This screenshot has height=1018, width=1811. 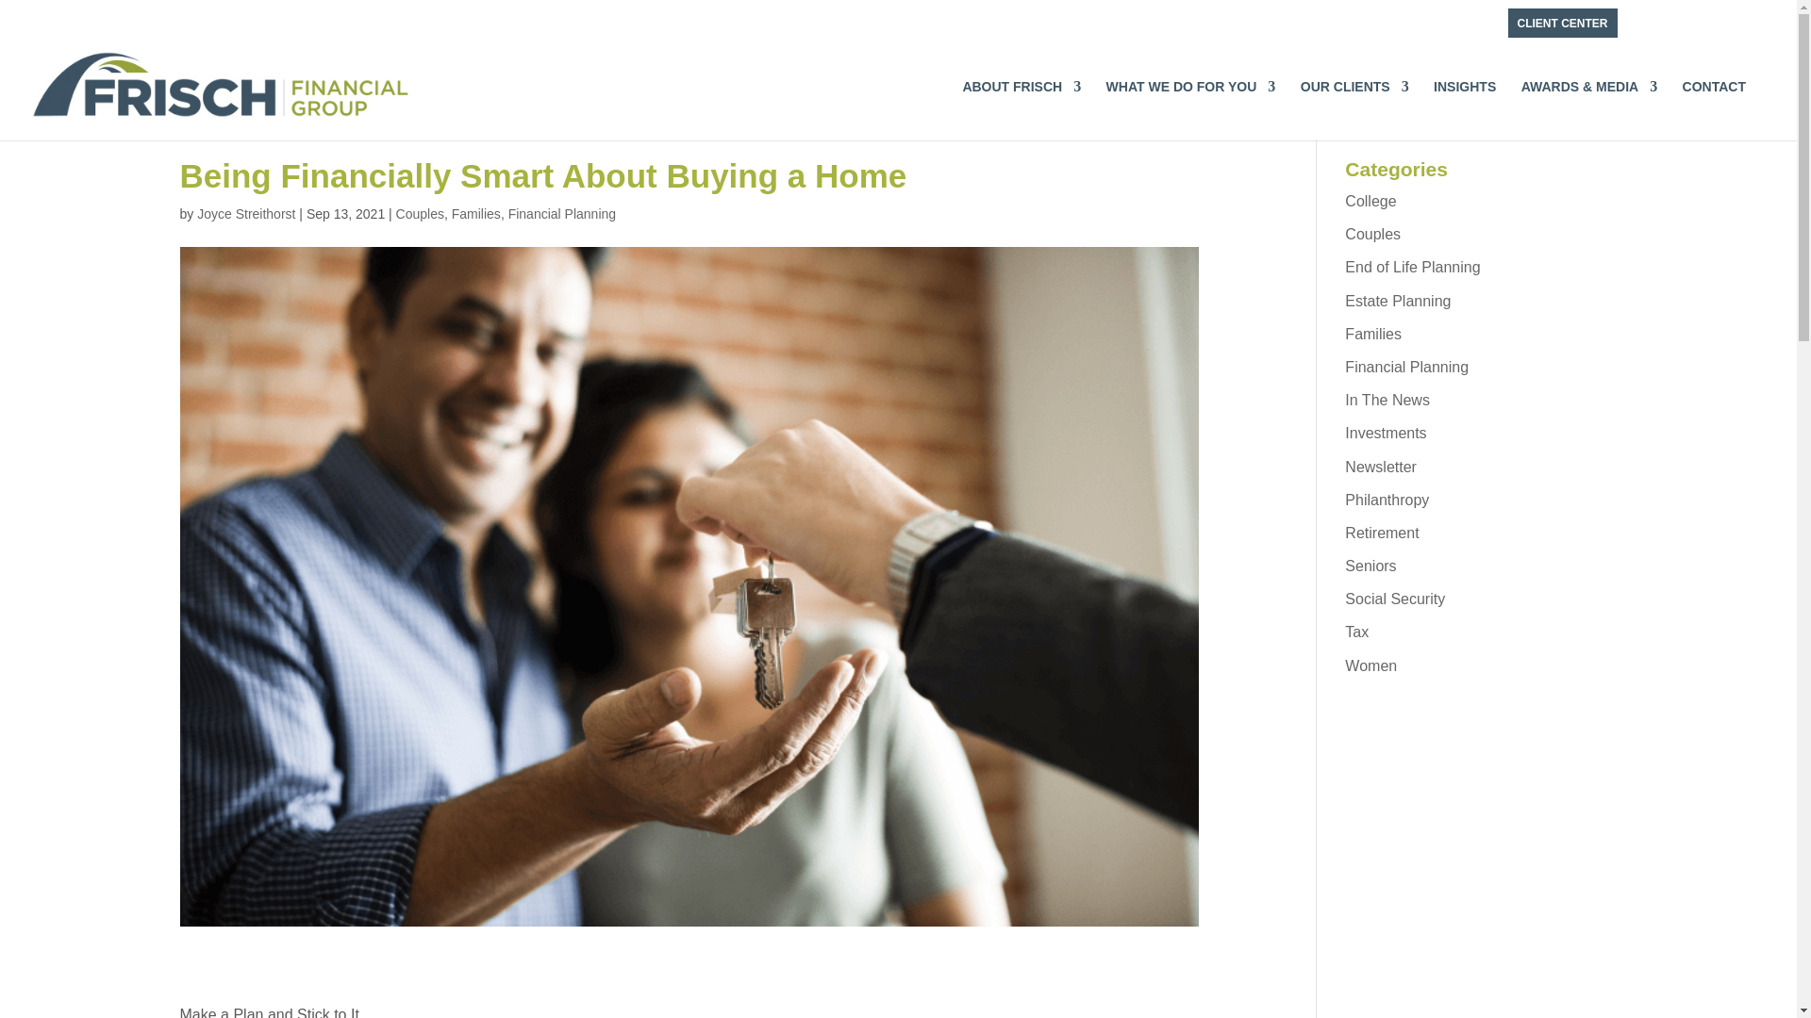 What do you see at coordinates (1371, 202) in the screenshot?
I see `College` at bounding box center [1371, 202].